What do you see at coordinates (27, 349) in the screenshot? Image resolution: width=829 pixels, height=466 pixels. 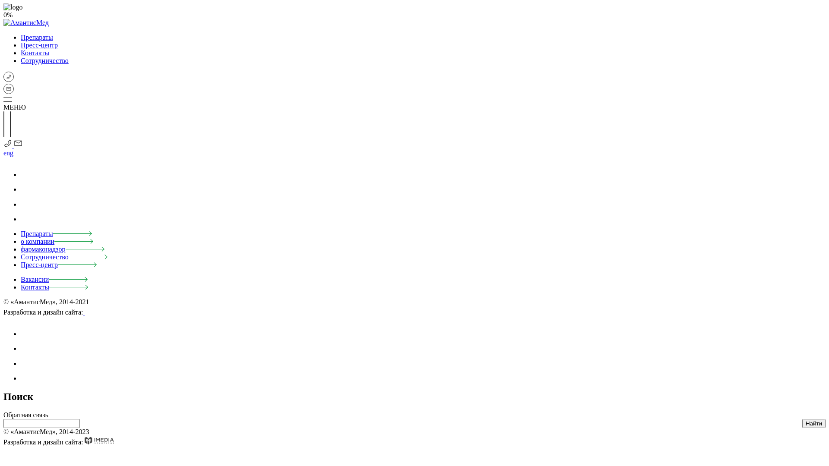 I see `link` at bounding box center [27, 349].